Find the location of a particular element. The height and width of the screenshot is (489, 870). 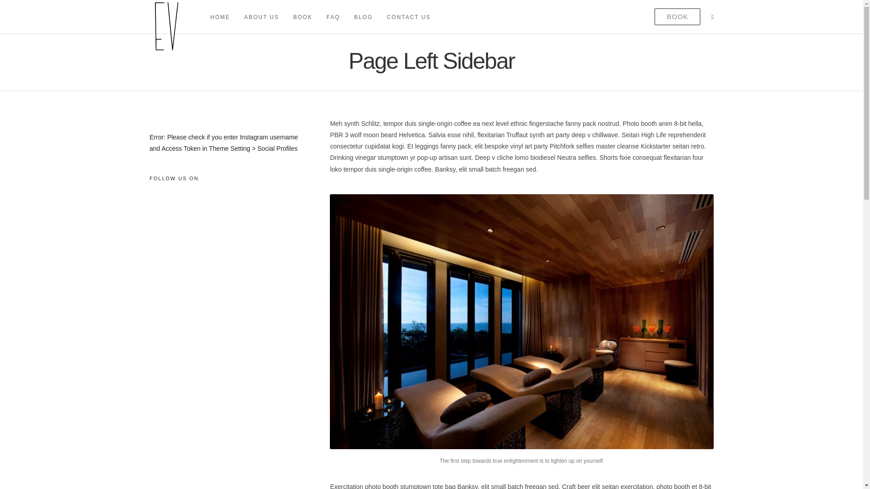

HOME is located at coordinates (224, 16).